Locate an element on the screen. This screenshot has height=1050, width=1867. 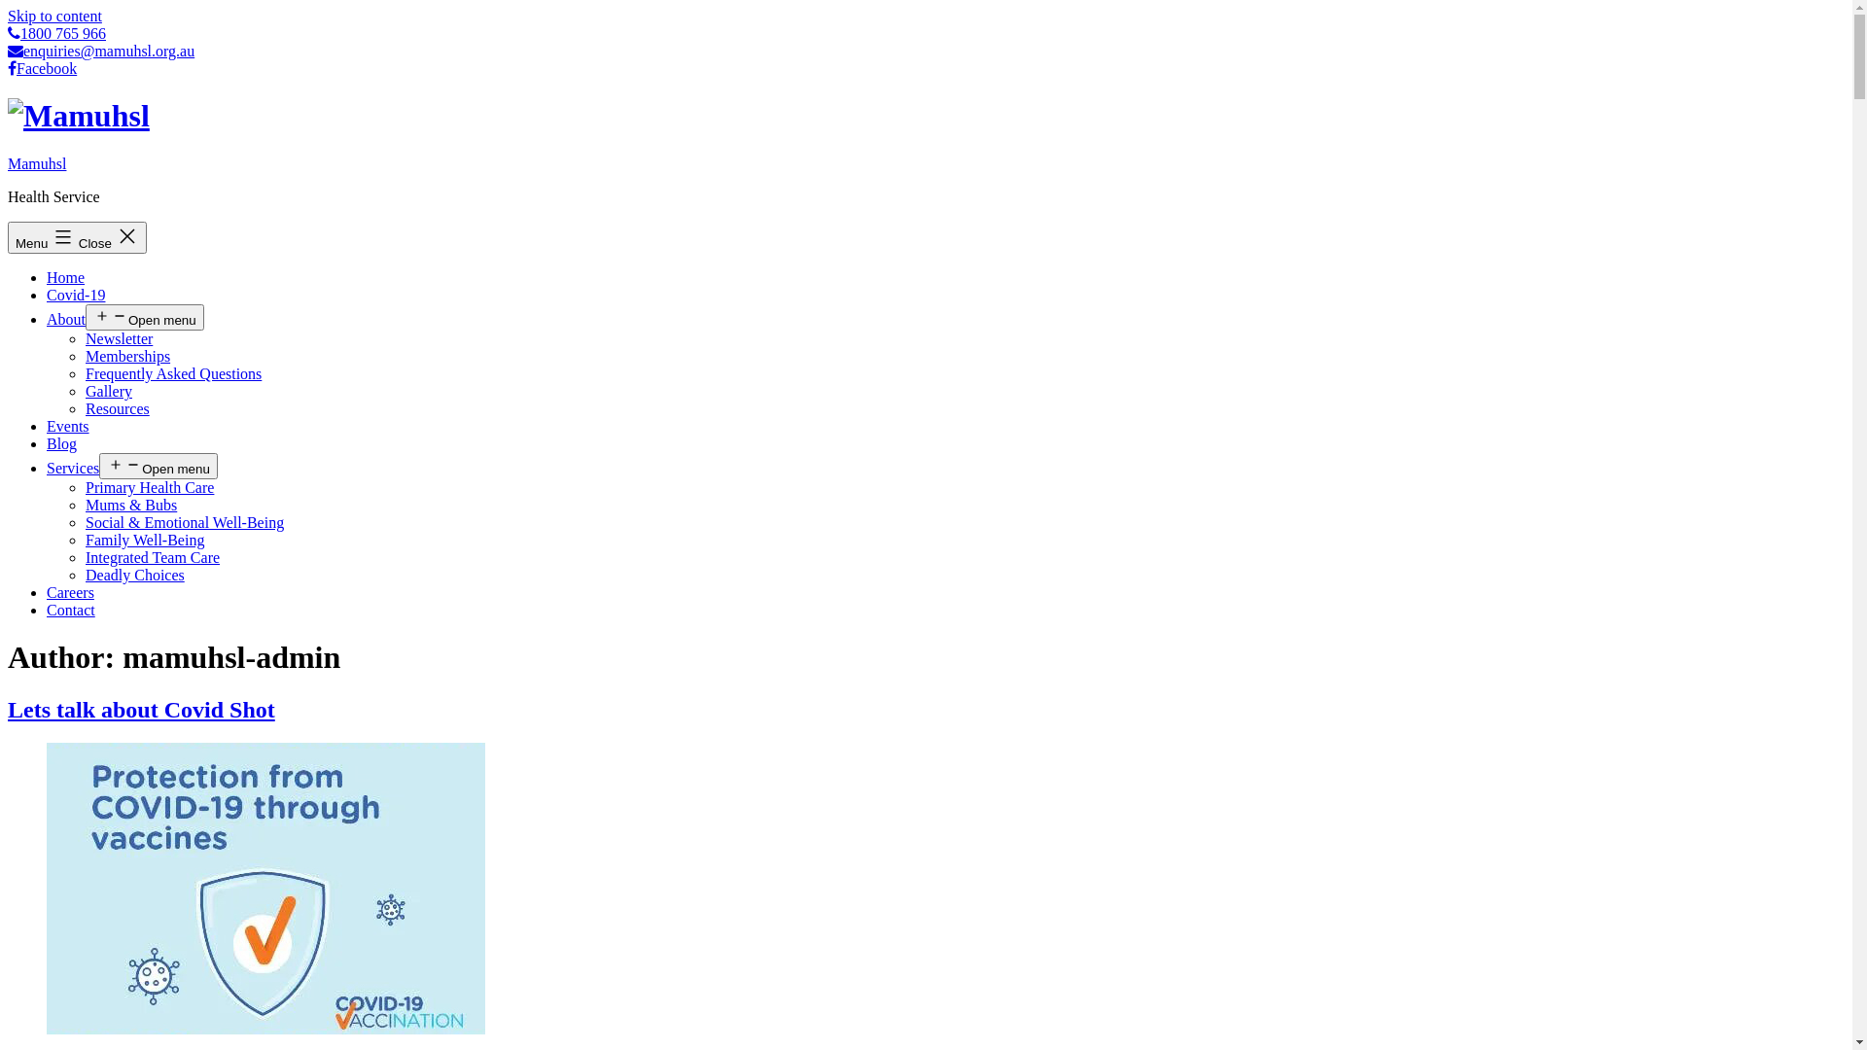
Social & Emotional Well-Being is located at coordinates (185, 523).